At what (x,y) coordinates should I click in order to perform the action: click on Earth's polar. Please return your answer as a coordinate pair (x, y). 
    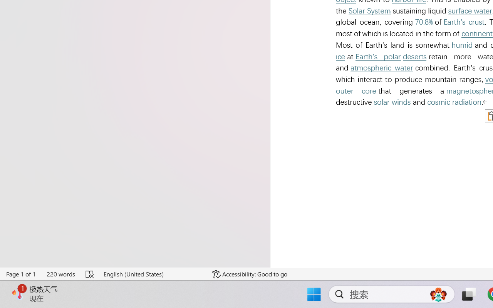
    Looking at the image, I should click on (378, 57).